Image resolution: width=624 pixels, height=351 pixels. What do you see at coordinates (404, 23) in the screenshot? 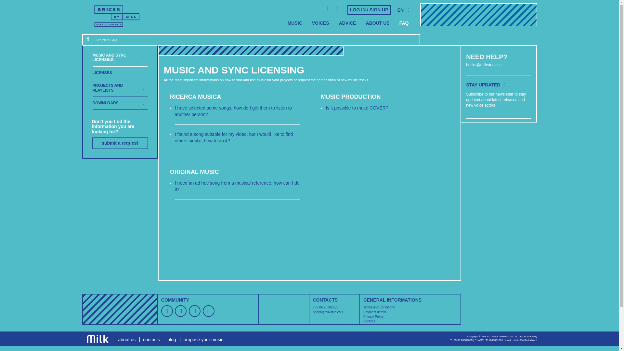
I see `Find out more about Bricks by Milk` at bounding box center [404, 23].